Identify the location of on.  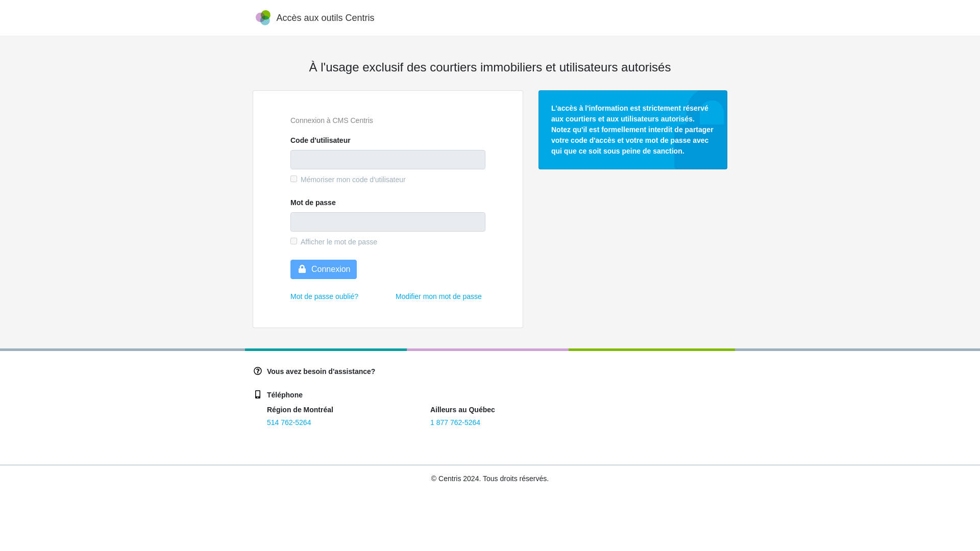
(293, 241).